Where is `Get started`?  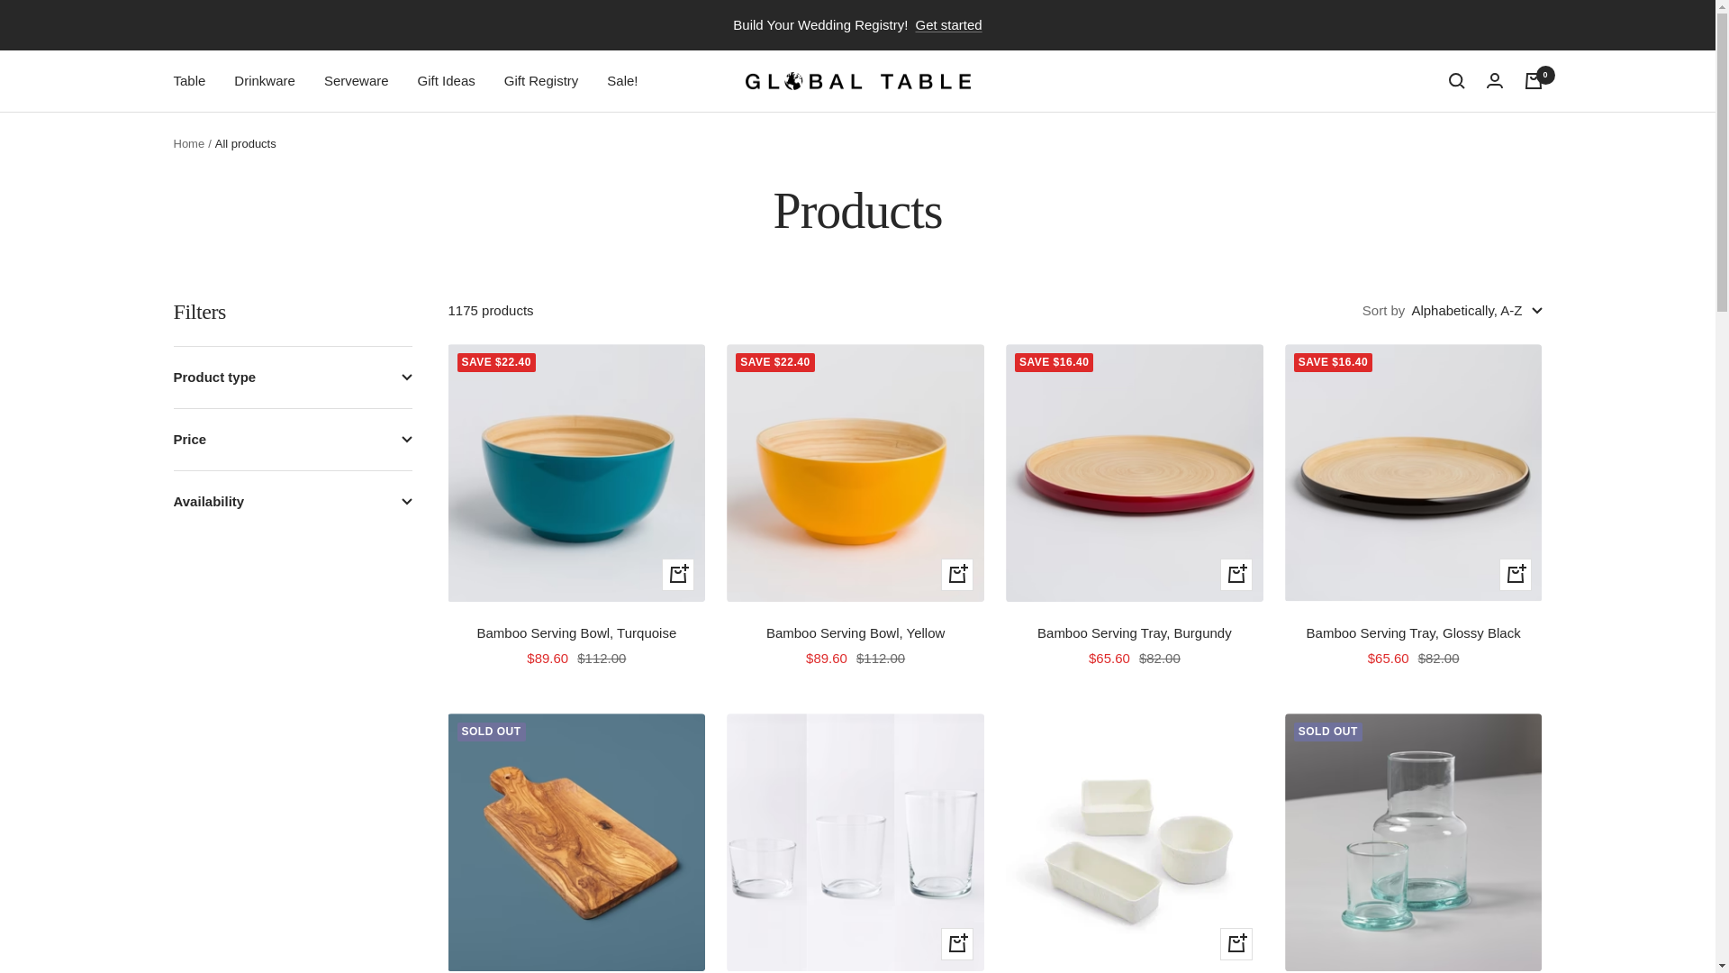
Get started is located at coordinates (947, 25).